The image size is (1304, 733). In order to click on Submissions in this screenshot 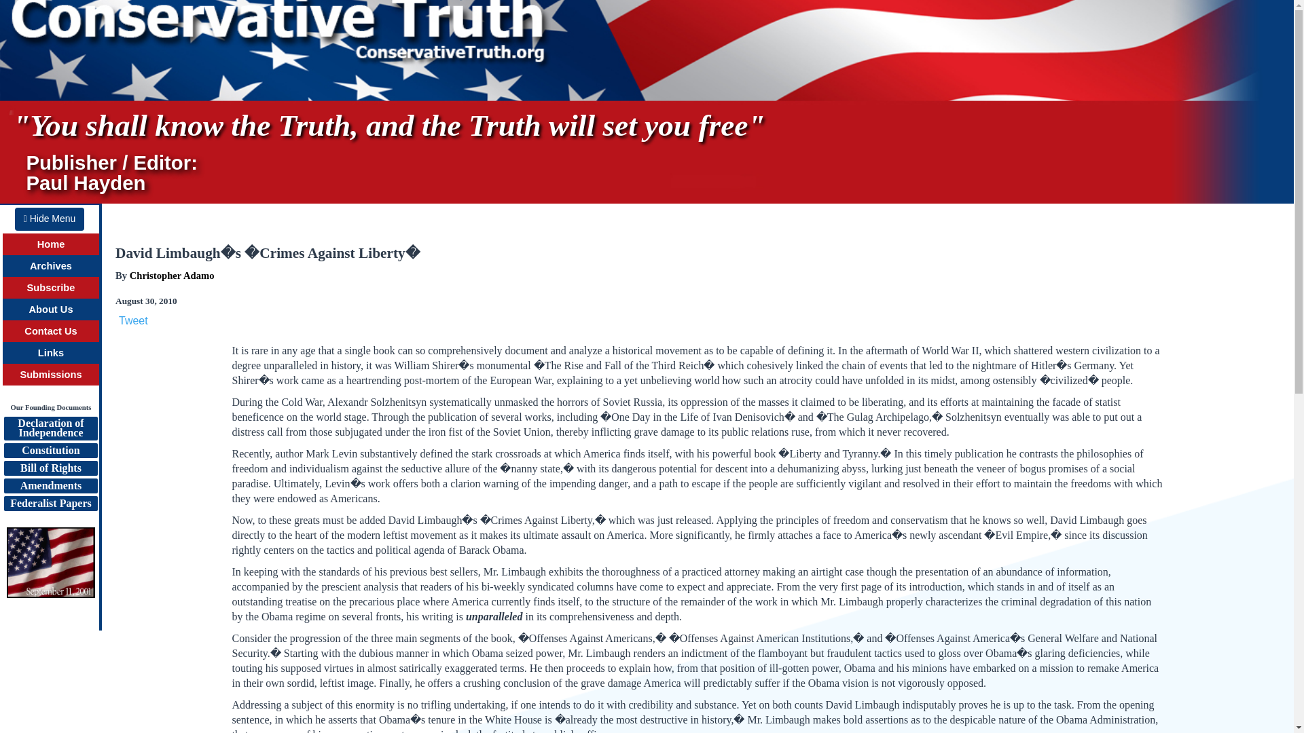, I will do `click(50, 375)`.